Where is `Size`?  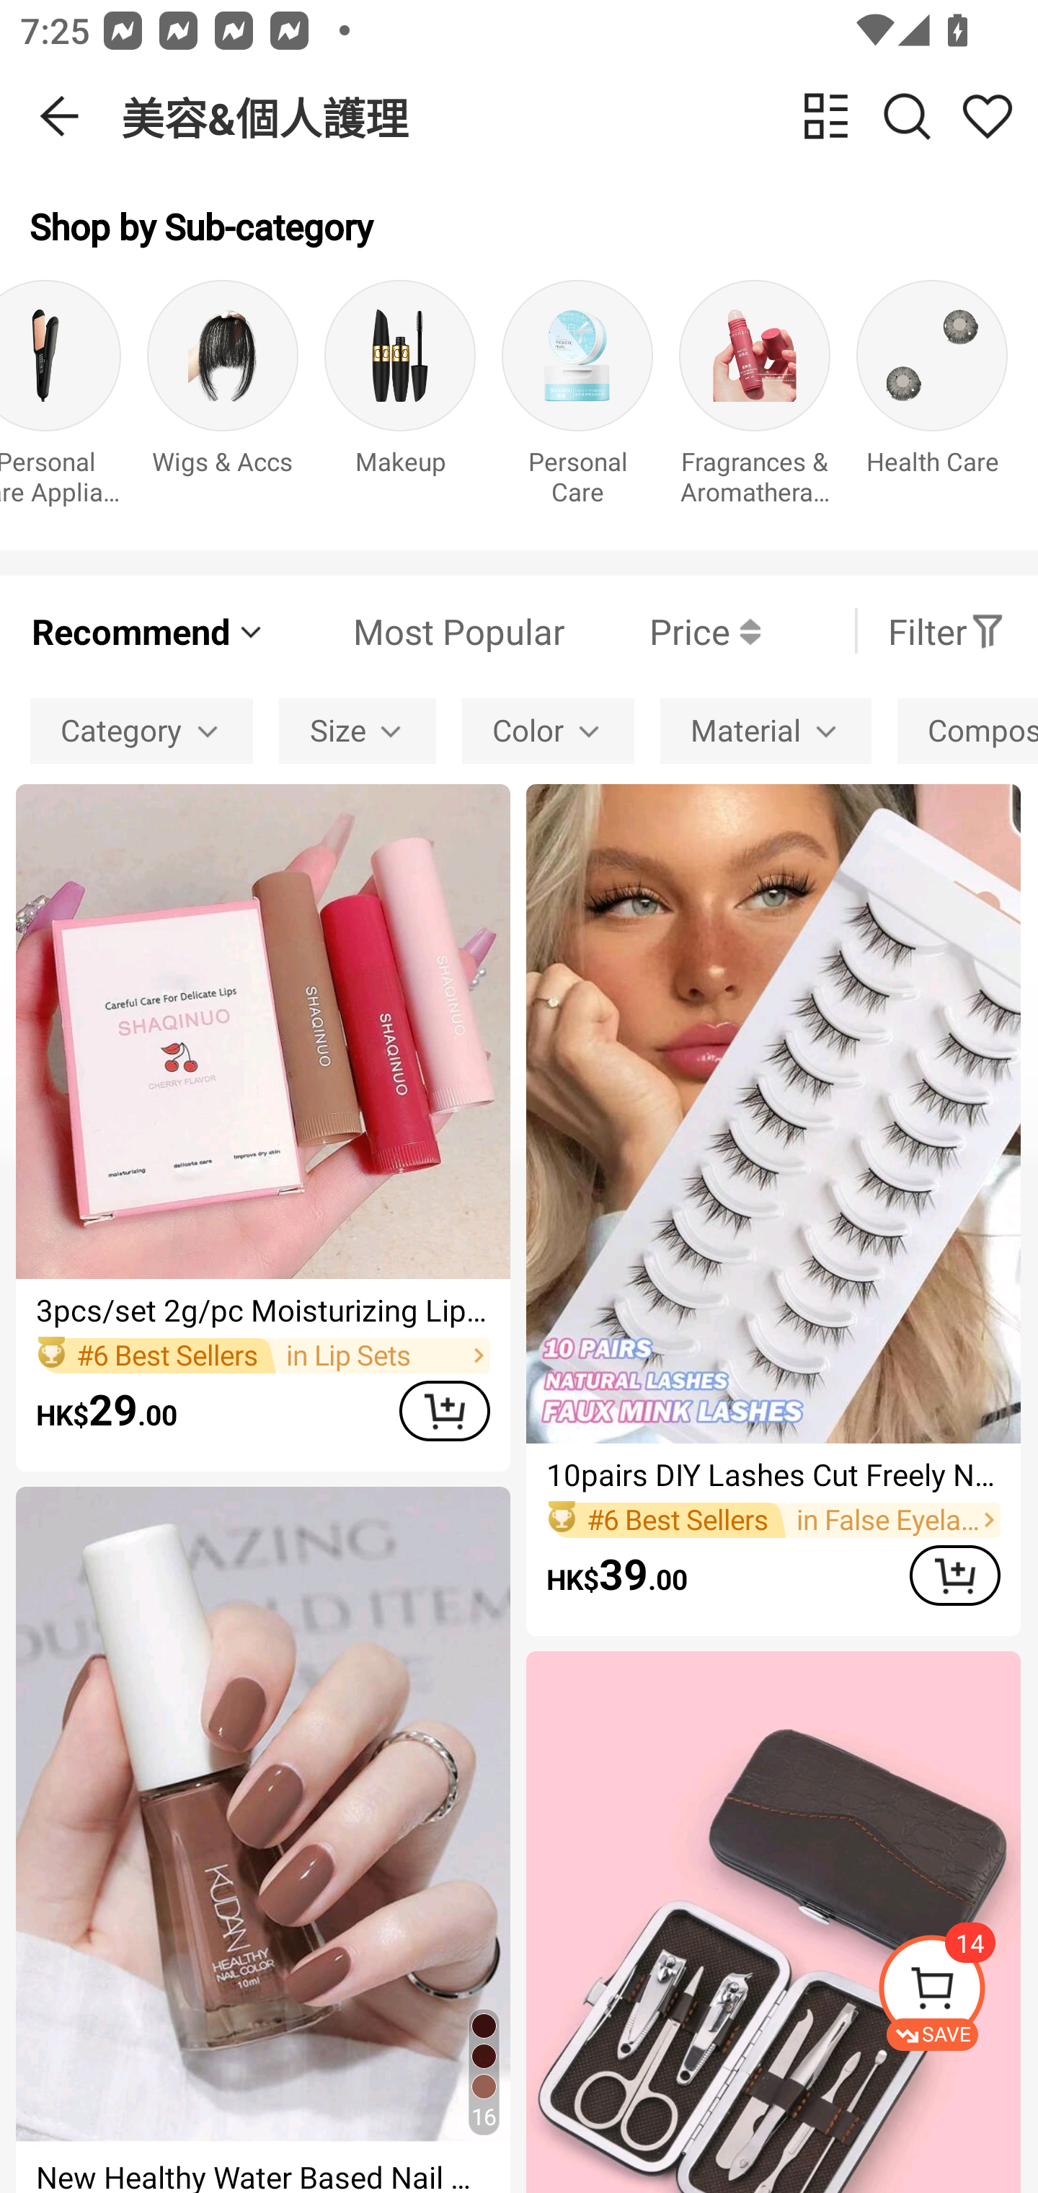
Size is located at coordinates (358, 730).